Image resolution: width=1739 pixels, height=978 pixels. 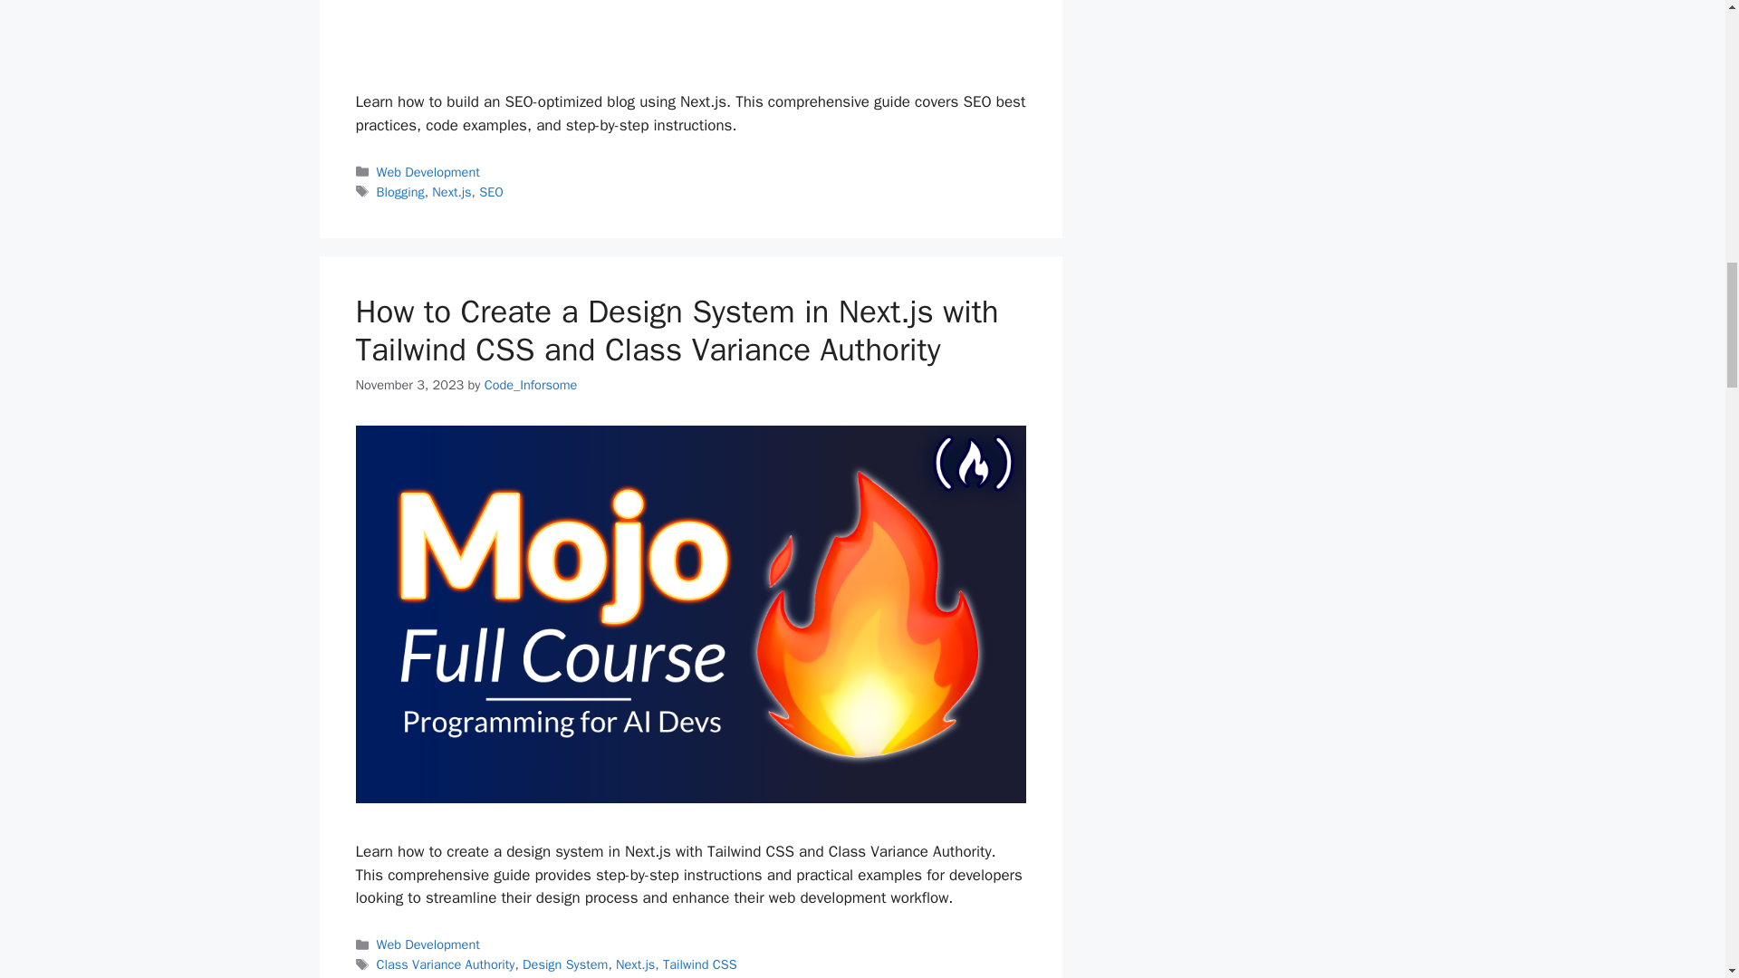 I want to click on Next.js, so click(x=451, y=192).